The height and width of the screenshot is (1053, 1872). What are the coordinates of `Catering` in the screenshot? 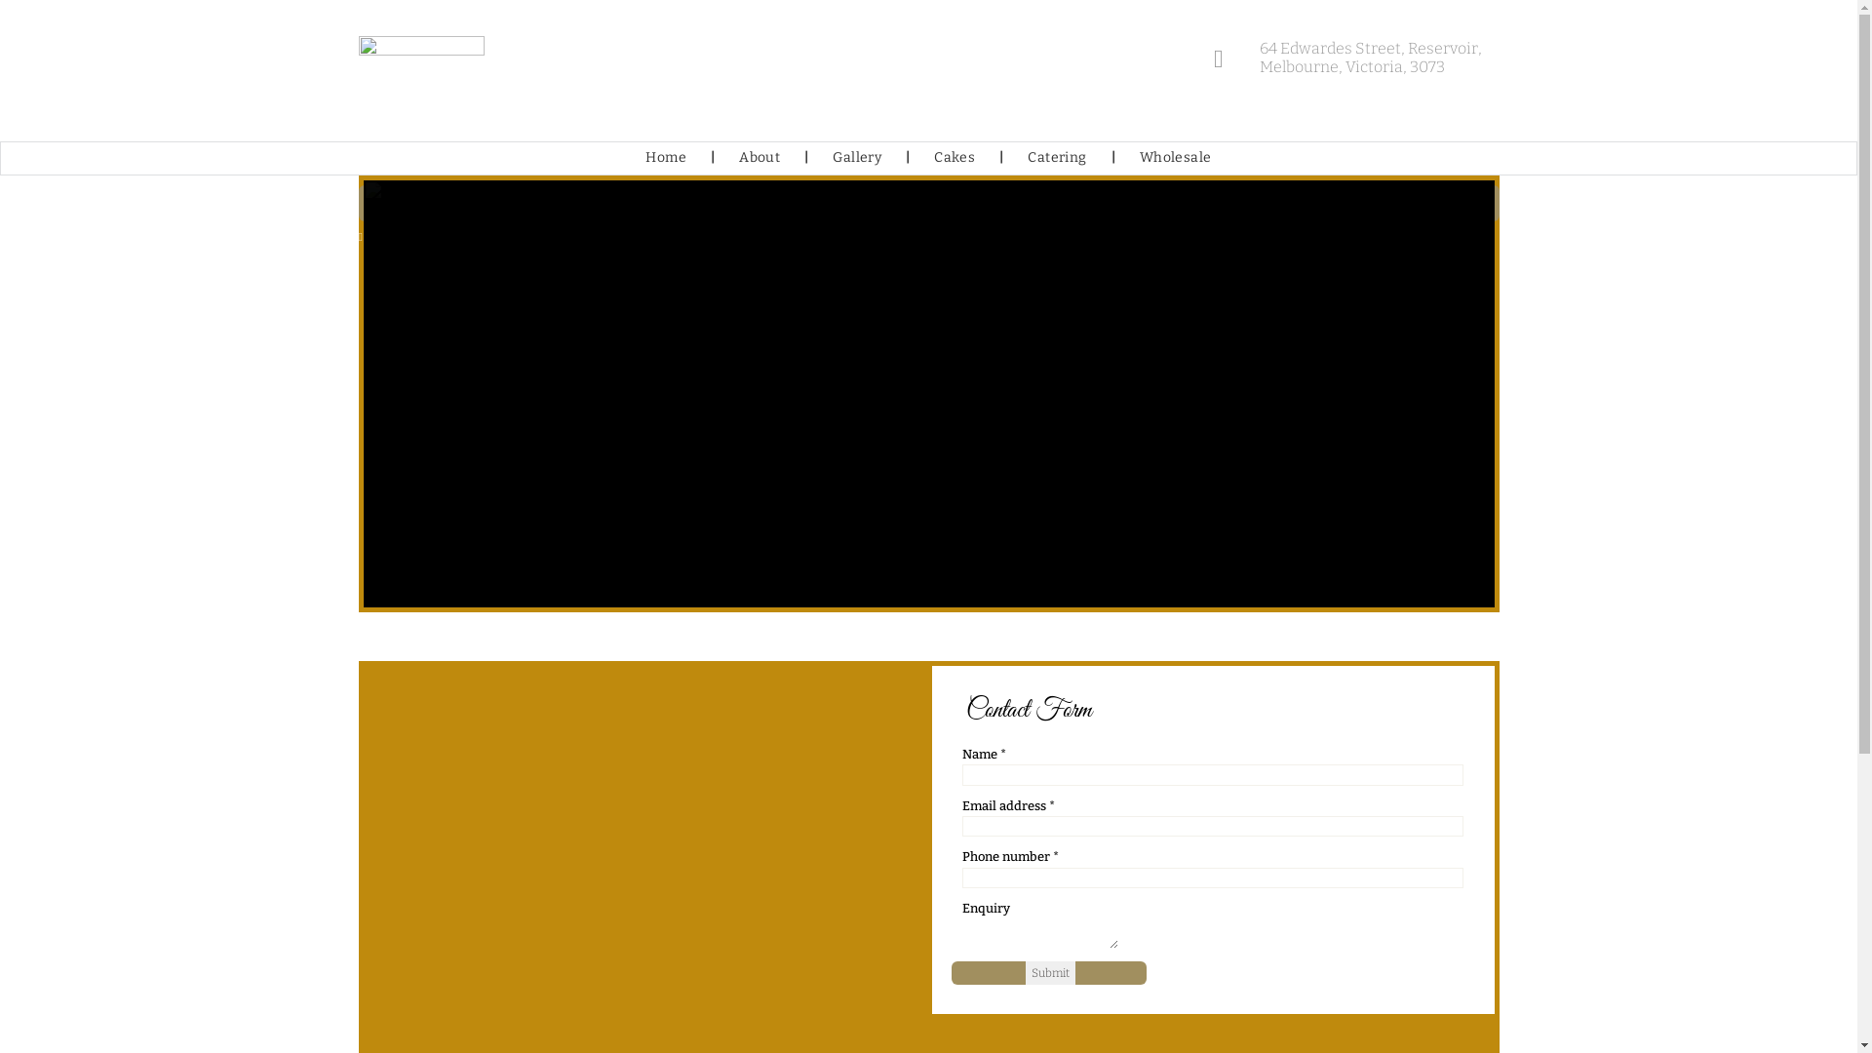 It's located at (1057, 158).